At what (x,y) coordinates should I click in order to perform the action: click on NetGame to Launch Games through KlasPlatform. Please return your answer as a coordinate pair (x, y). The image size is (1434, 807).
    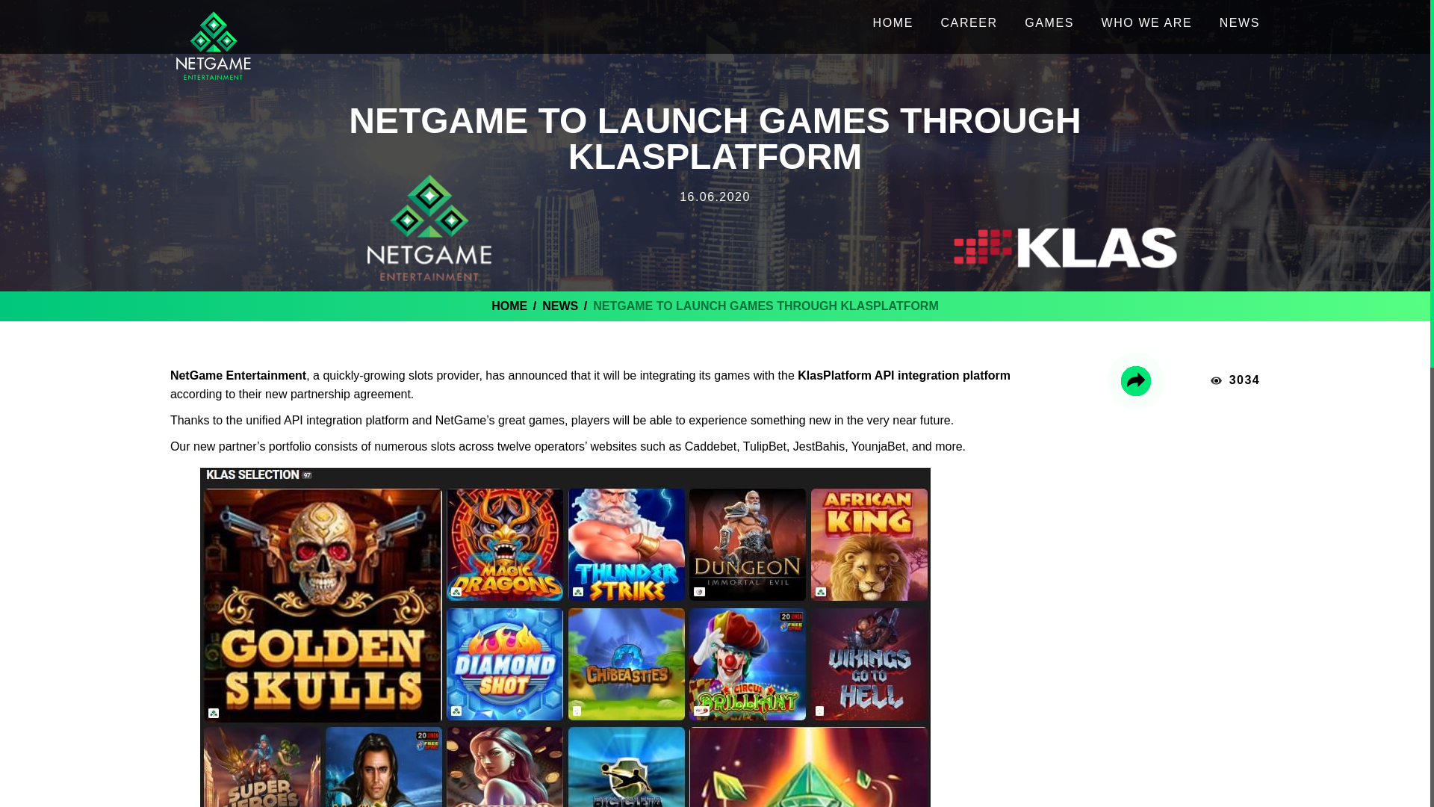
    Looking at the image, I should click on (766, 305).